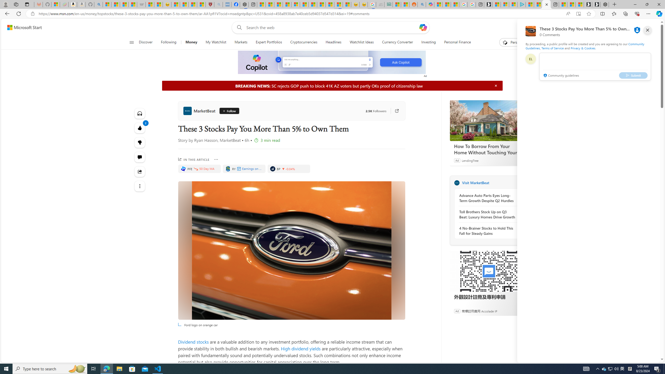  Describe the element at coordinates (585, 46) in the screenshot. I see `Community Guidelines` at that location.